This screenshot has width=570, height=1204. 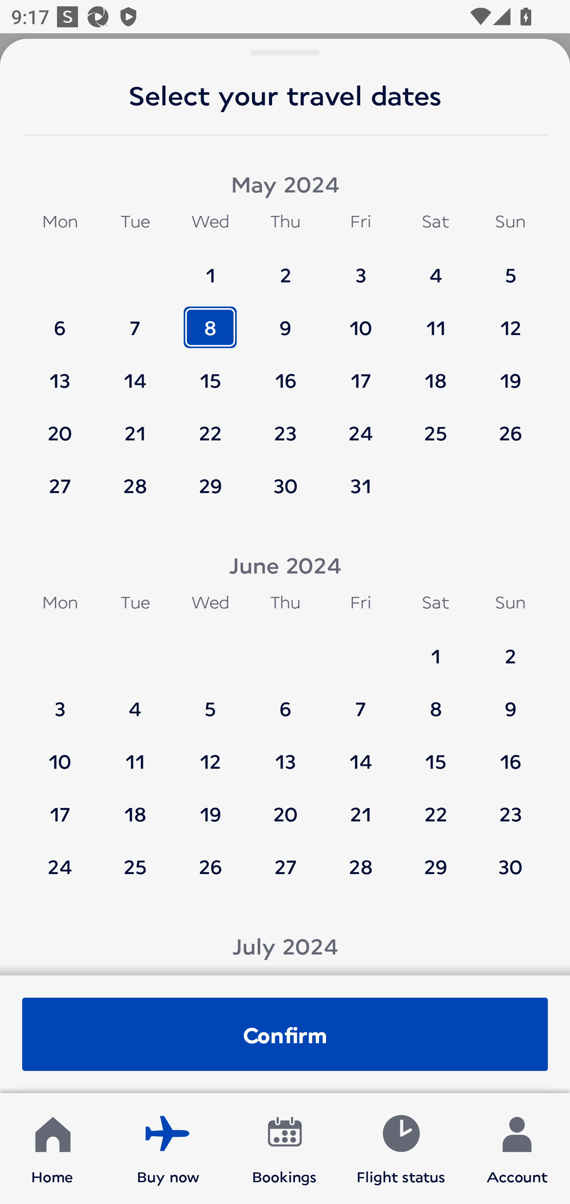 What do you see at coordinates (510, 268) in the screenshot?
I see `5` at bounding box center [510, 268].